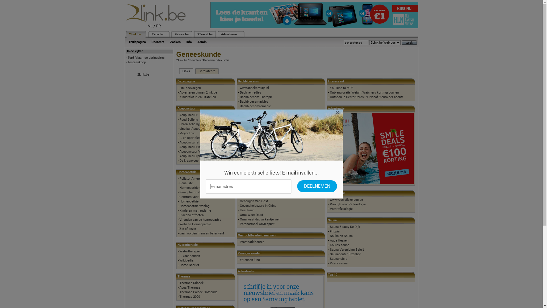 The image size is (547, 308). Describe the element at coordinates (143, 75) in the screenshot. I see `2Link.be` at that location.